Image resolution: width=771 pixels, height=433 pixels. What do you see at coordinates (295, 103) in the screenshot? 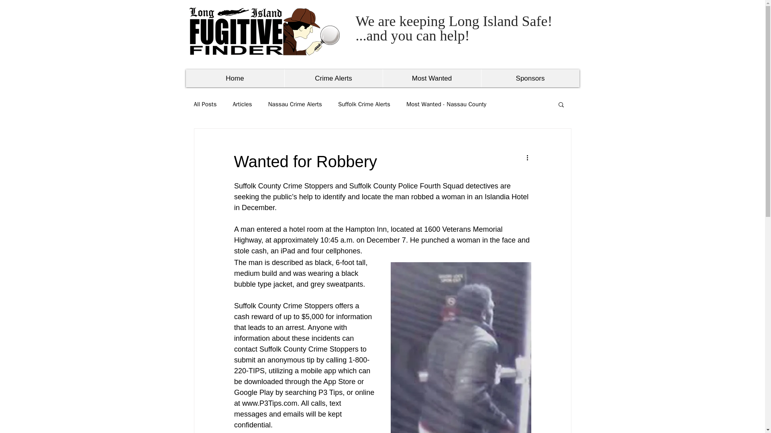
I see `Nassau Crime Alerts` at bounding box center [295, 103].